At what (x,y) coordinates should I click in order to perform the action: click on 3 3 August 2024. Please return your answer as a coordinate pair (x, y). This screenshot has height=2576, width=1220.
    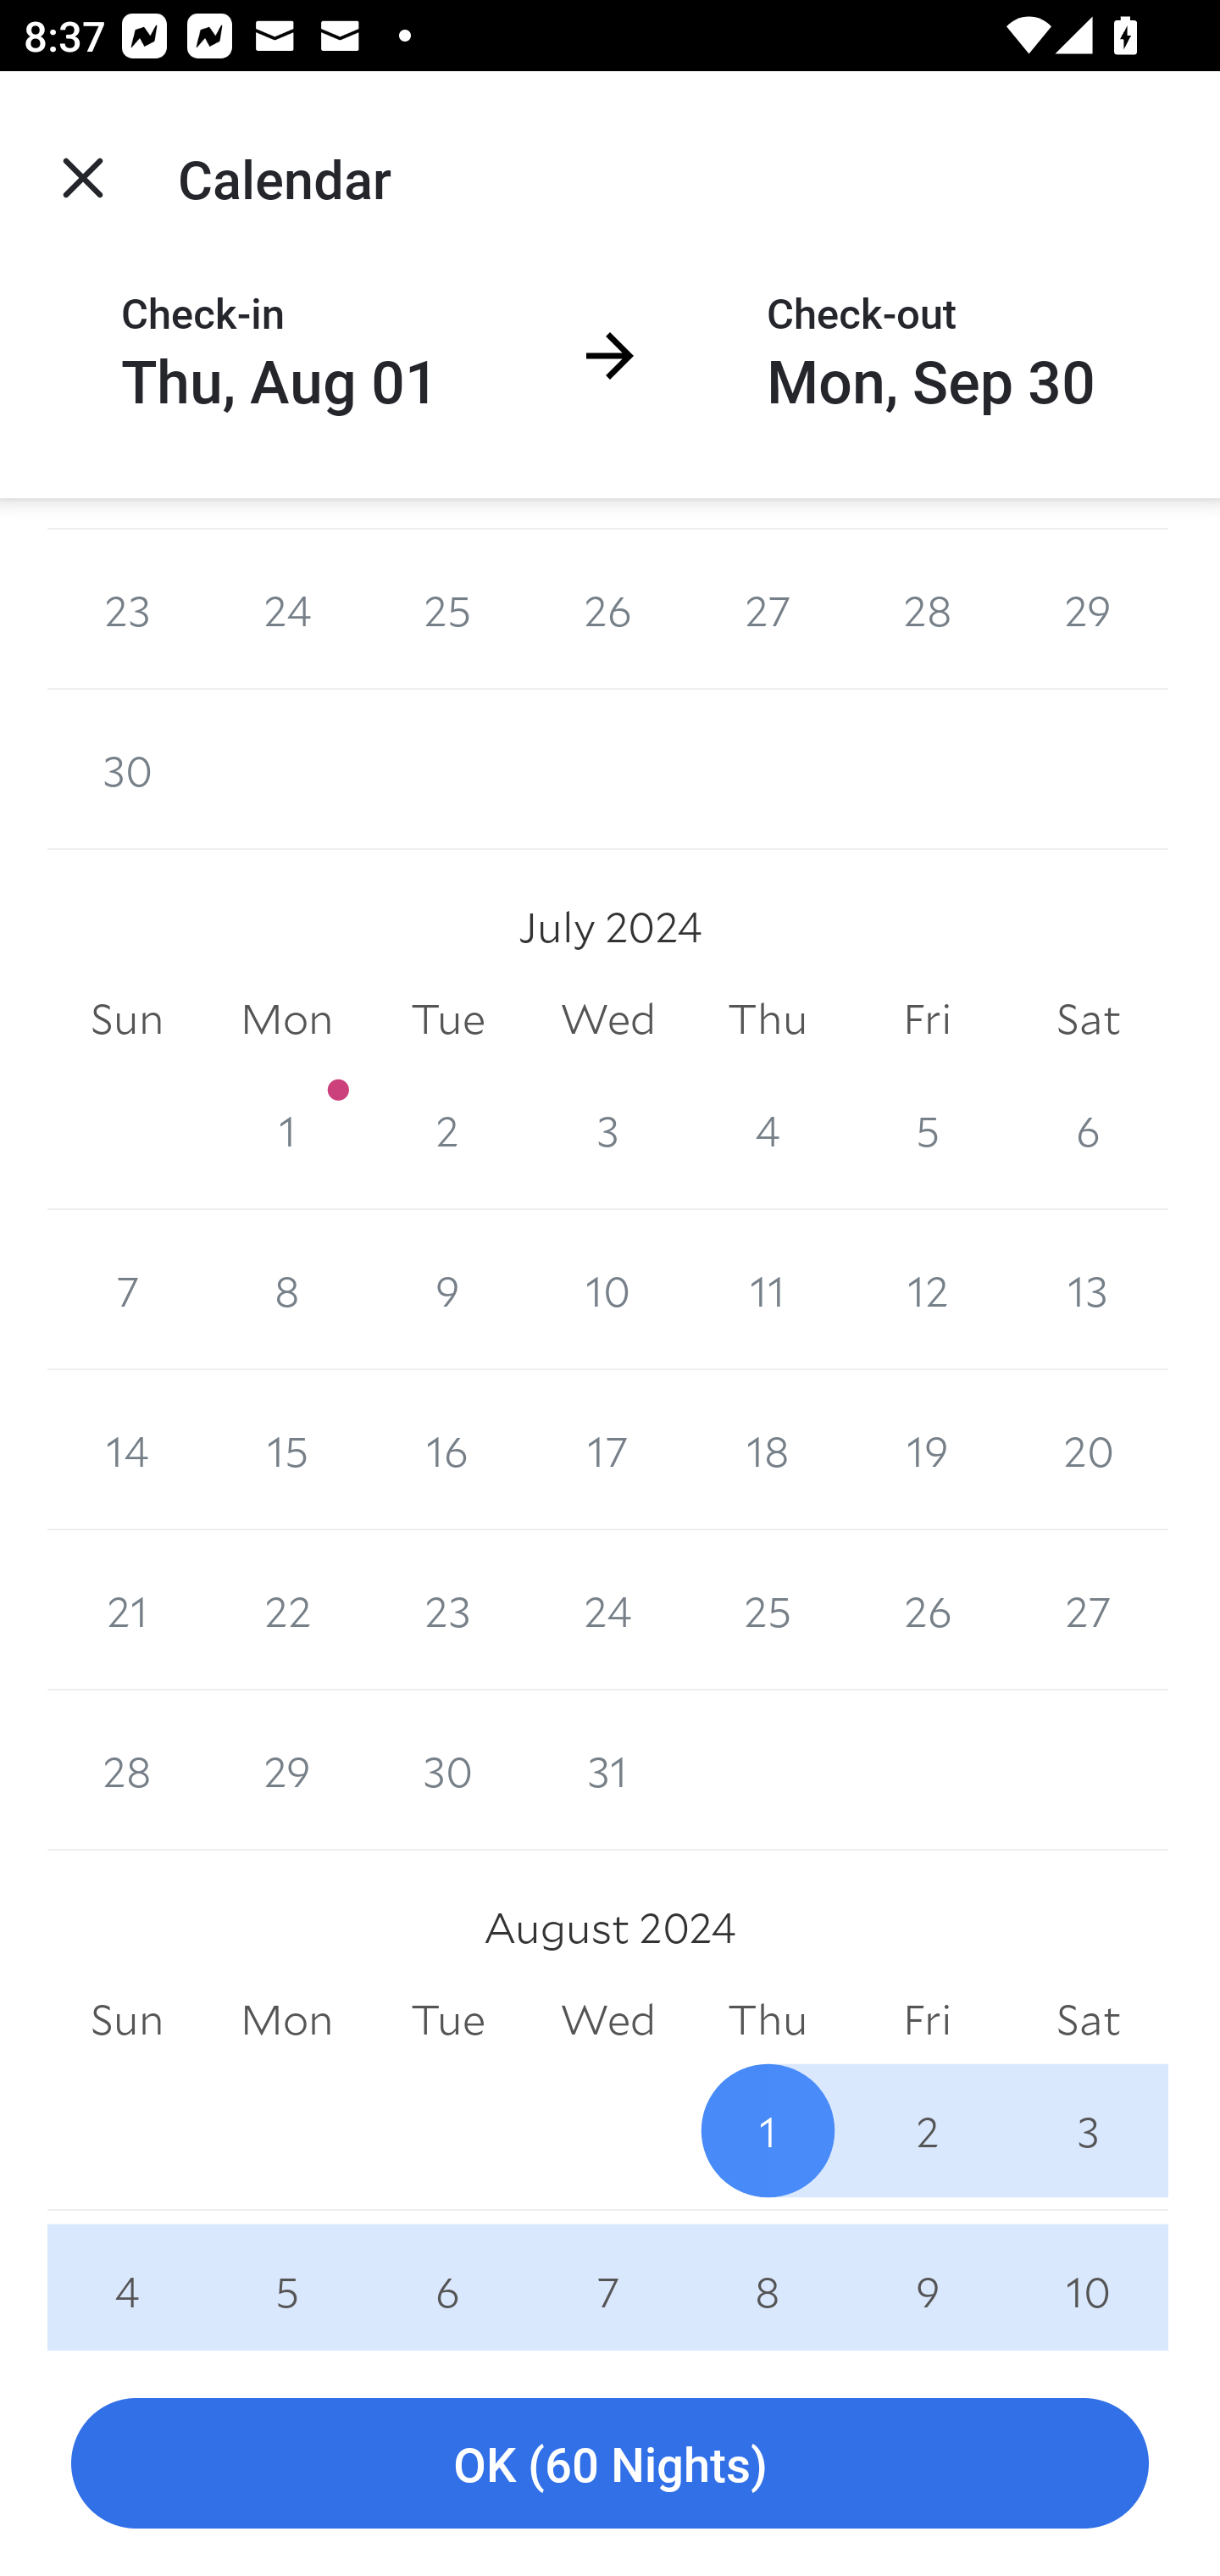
    Looking at the image, I should click on (1088, 2130).